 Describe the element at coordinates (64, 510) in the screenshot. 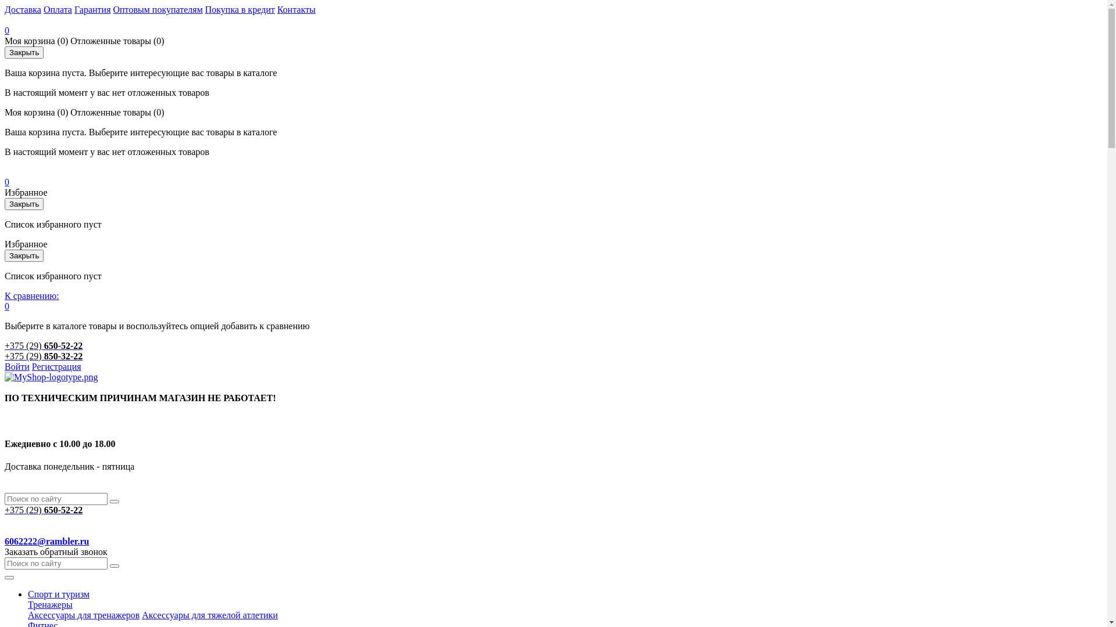

I see `650-52-22` at that location.